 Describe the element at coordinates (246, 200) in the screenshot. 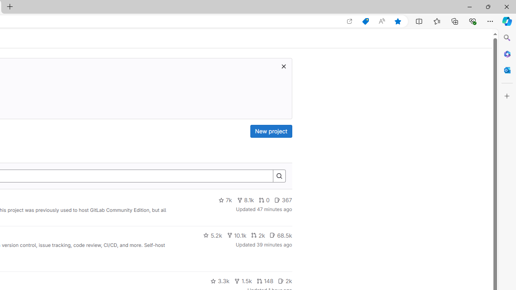

I see `8.1k` at that location.